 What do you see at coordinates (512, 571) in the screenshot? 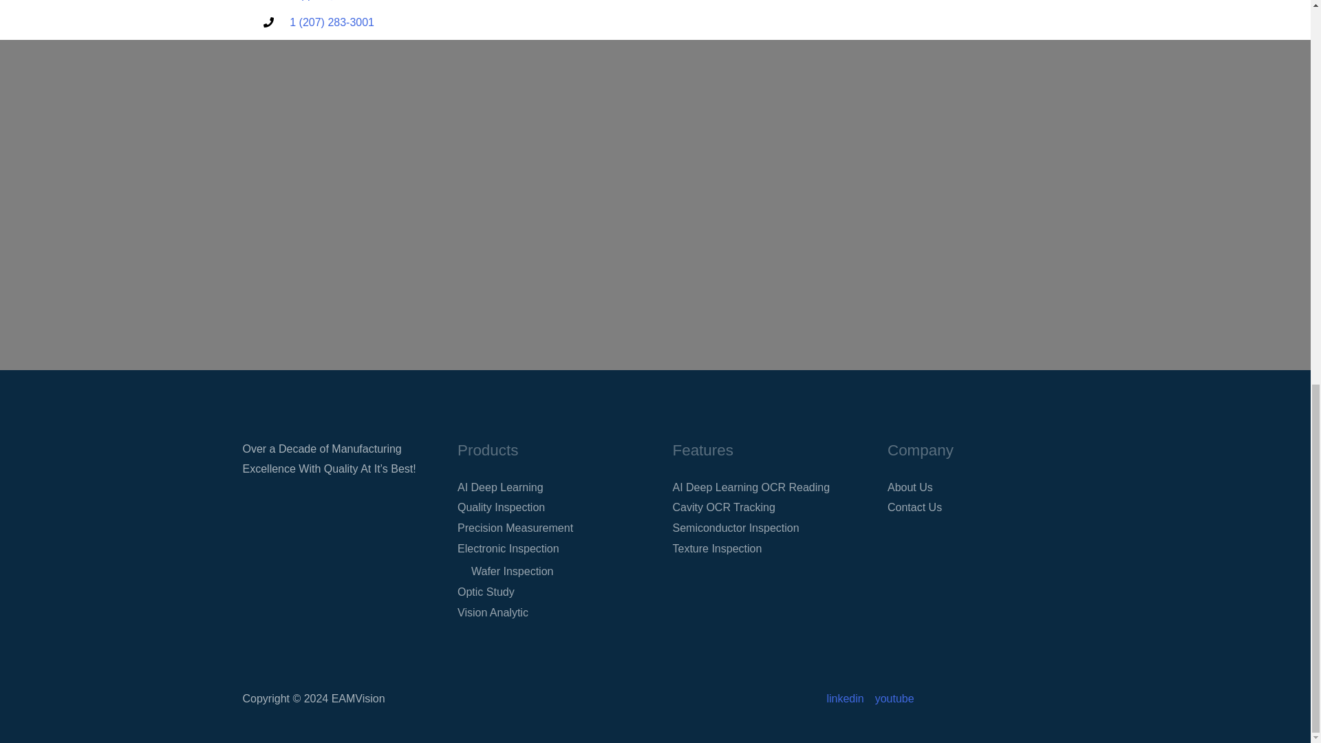
I see `Wafer Inspection` at bounding box center [512, 571].